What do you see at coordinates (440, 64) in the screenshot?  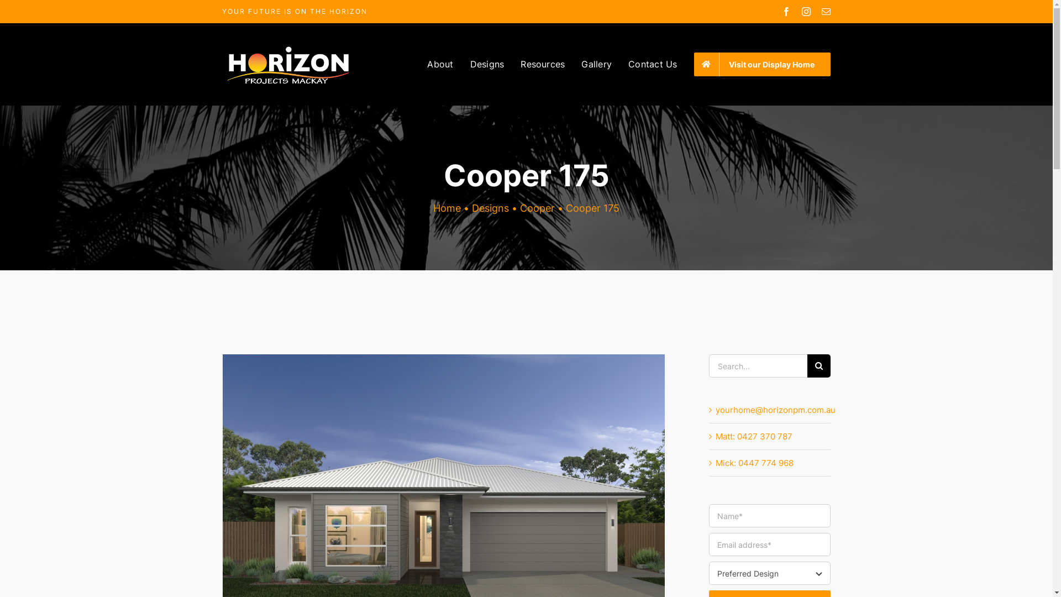 I see `About` at bounding box center [440, 64].